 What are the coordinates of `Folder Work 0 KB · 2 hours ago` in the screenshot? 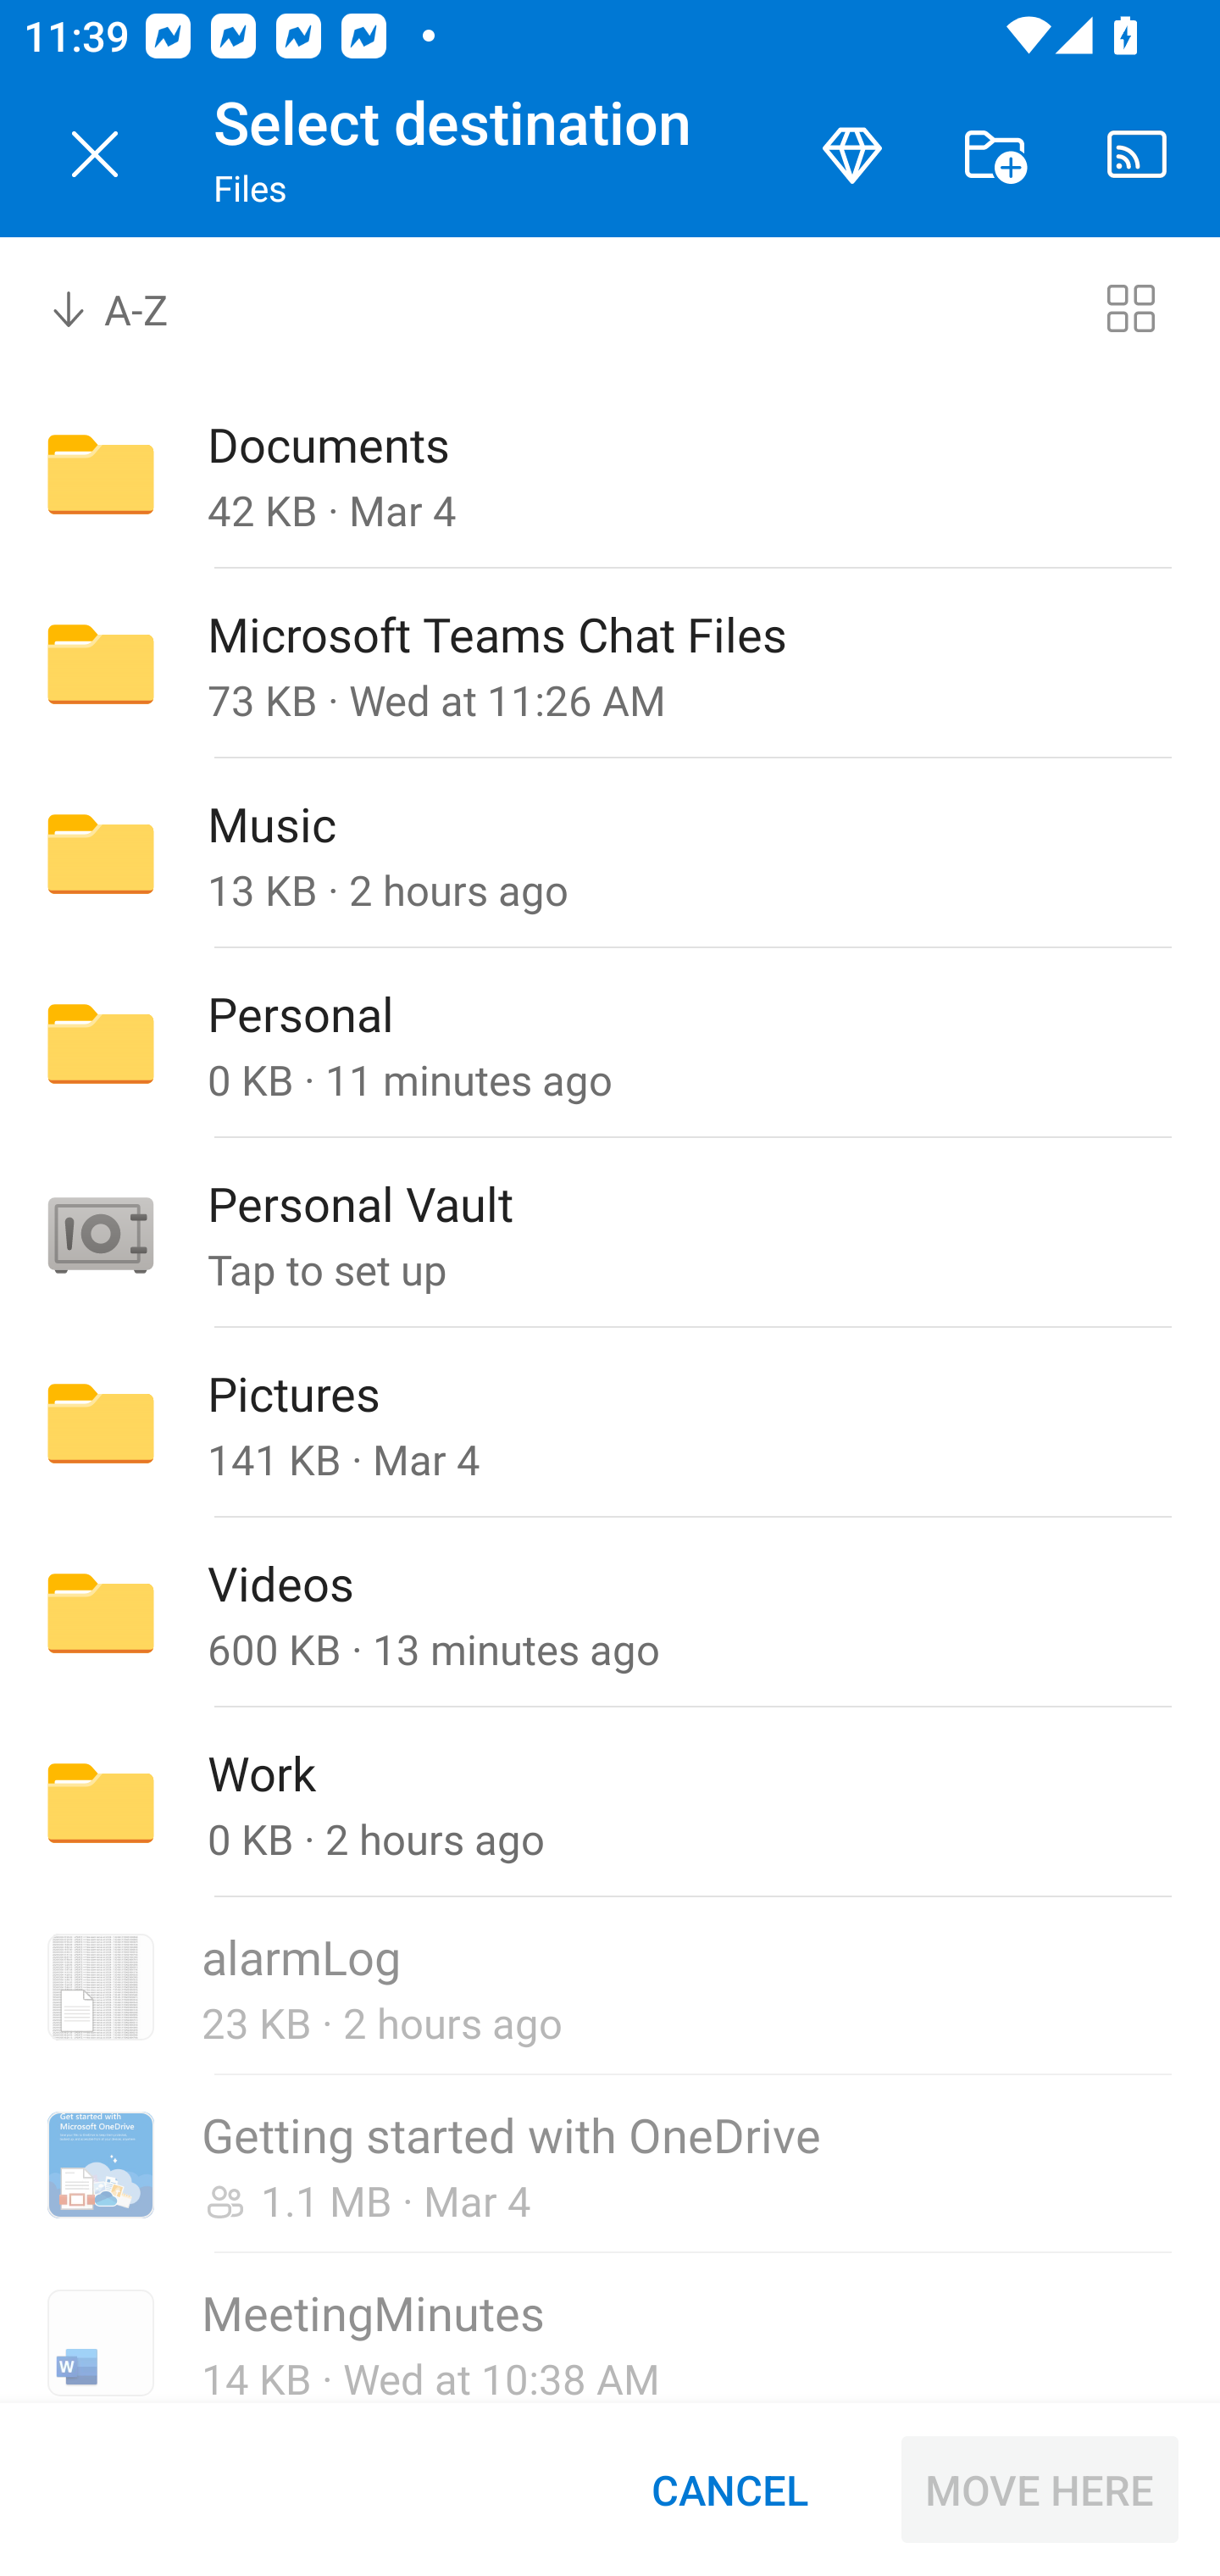 It's located at (610, 1803).